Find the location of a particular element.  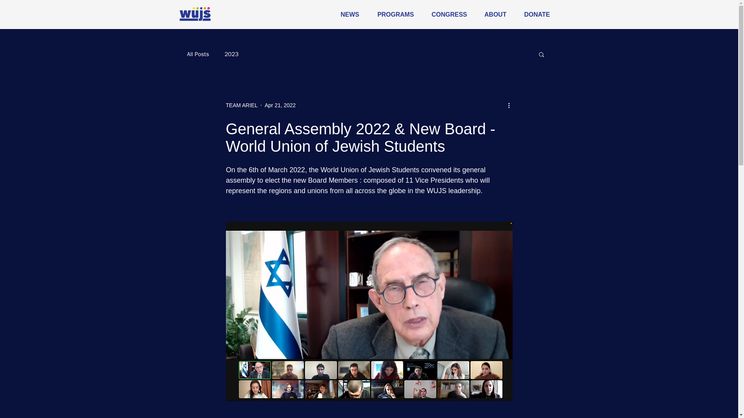

PROGRAMS is located at coordinates (395, 14).